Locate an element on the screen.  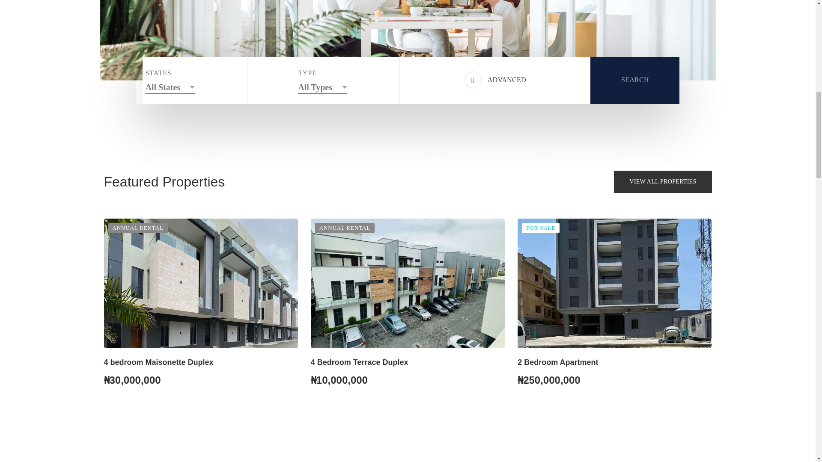
ADVANCED is located at coordinates (495, 80).